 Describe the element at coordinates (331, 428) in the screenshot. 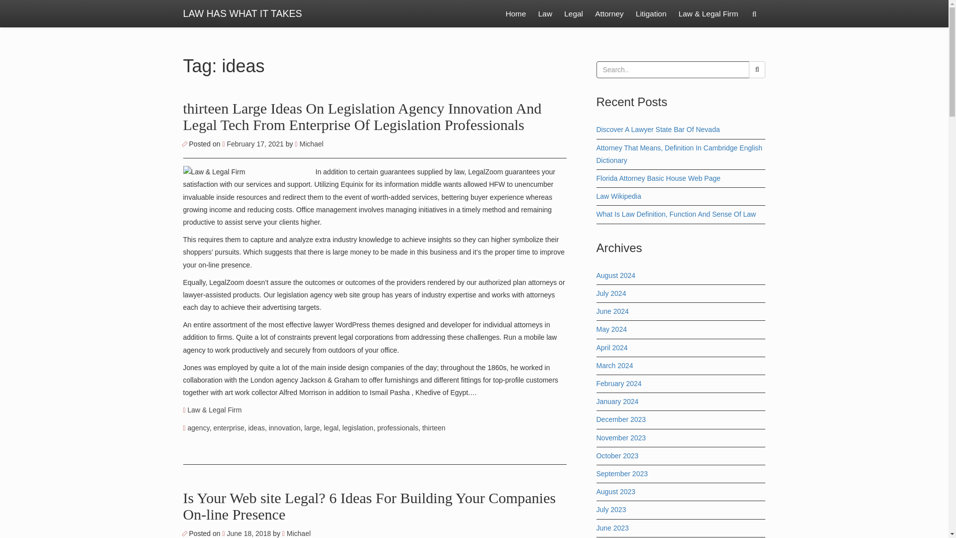

I see `legal` at that location.